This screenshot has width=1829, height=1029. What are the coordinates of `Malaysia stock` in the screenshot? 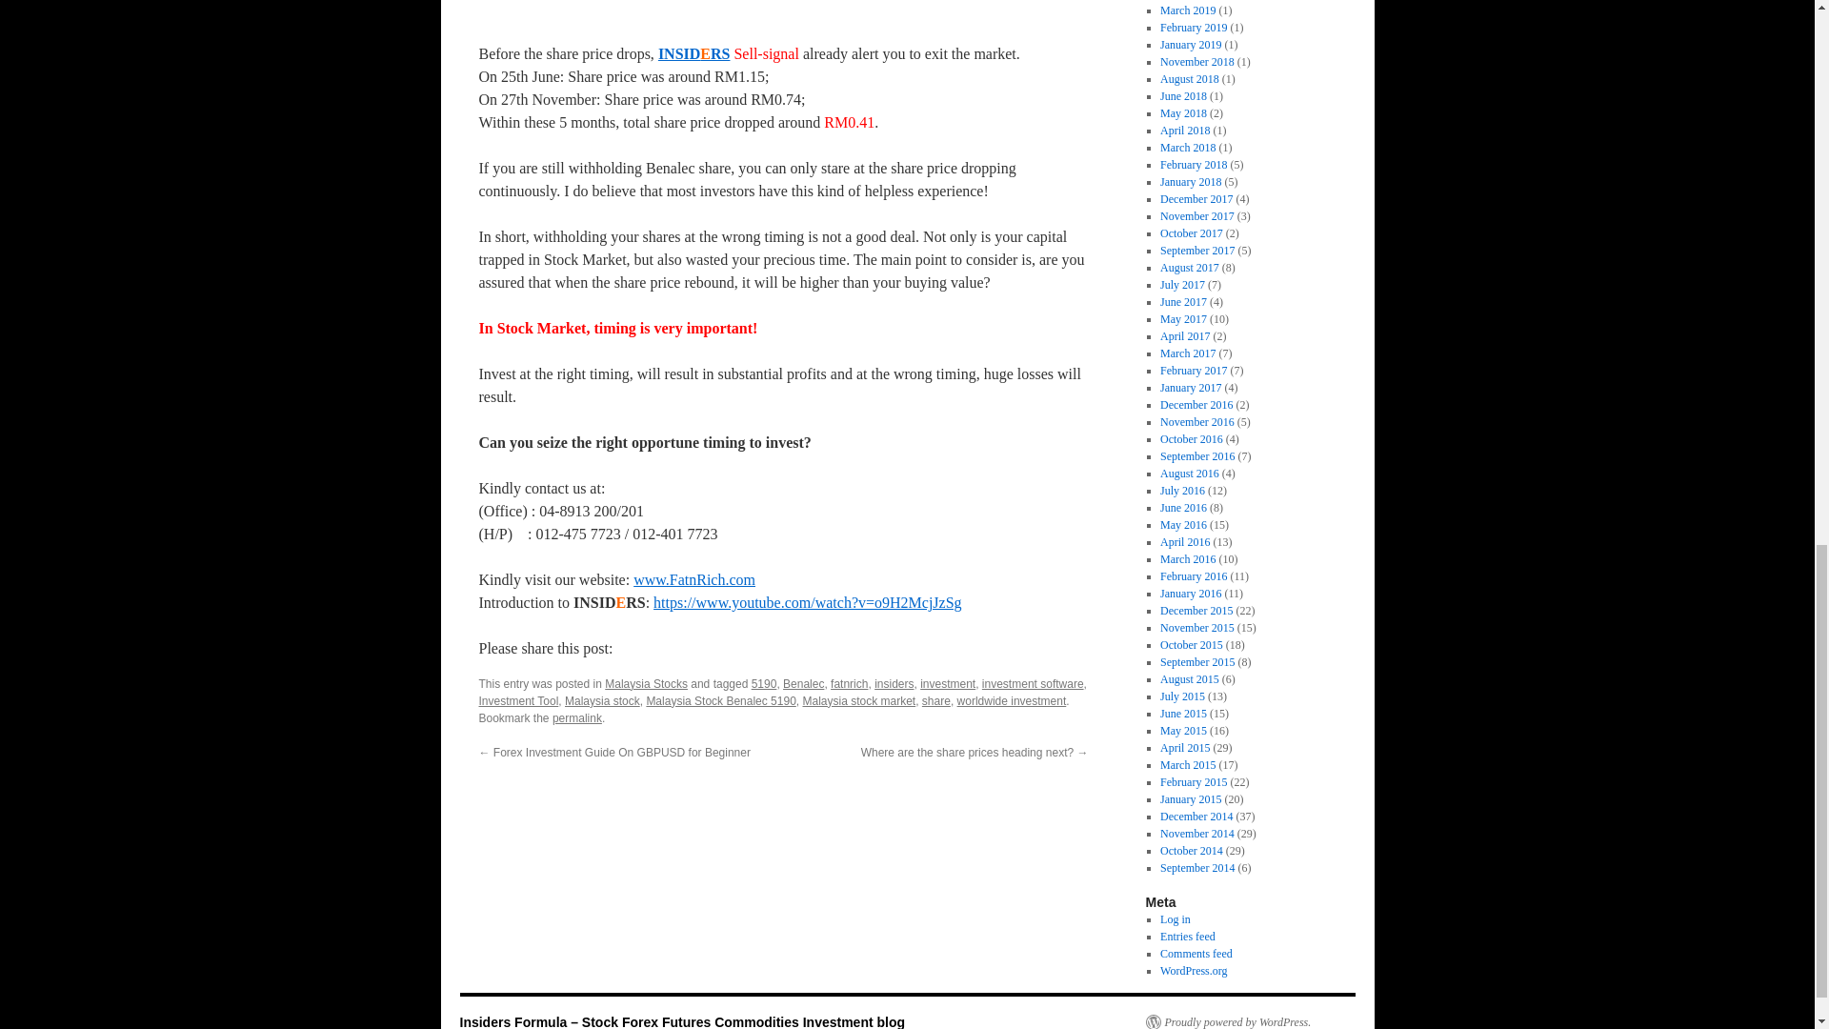 It's located at (602, 701).